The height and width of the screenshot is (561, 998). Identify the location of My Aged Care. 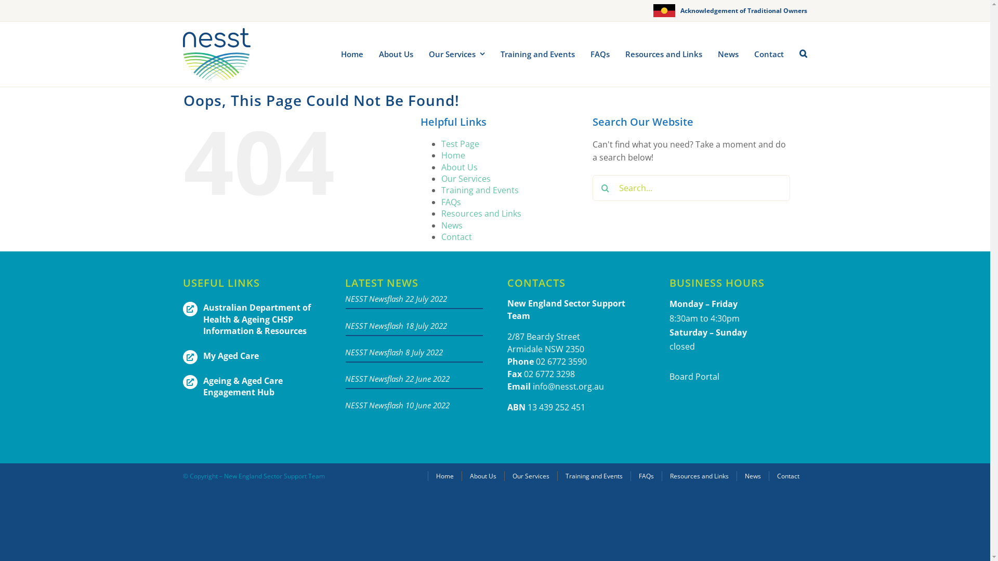
(231, 356).